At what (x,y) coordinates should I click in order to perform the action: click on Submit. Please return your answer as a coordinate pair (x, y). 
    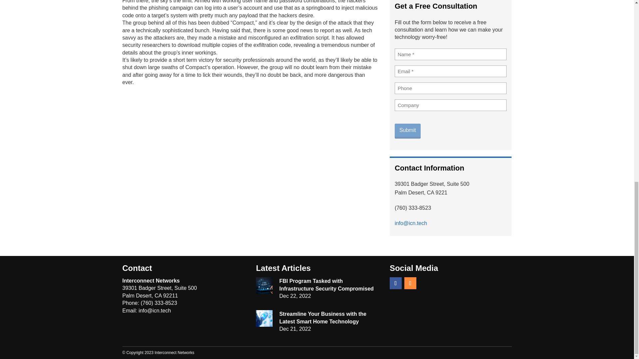
    Looking at the image, I should click on (407, 130).